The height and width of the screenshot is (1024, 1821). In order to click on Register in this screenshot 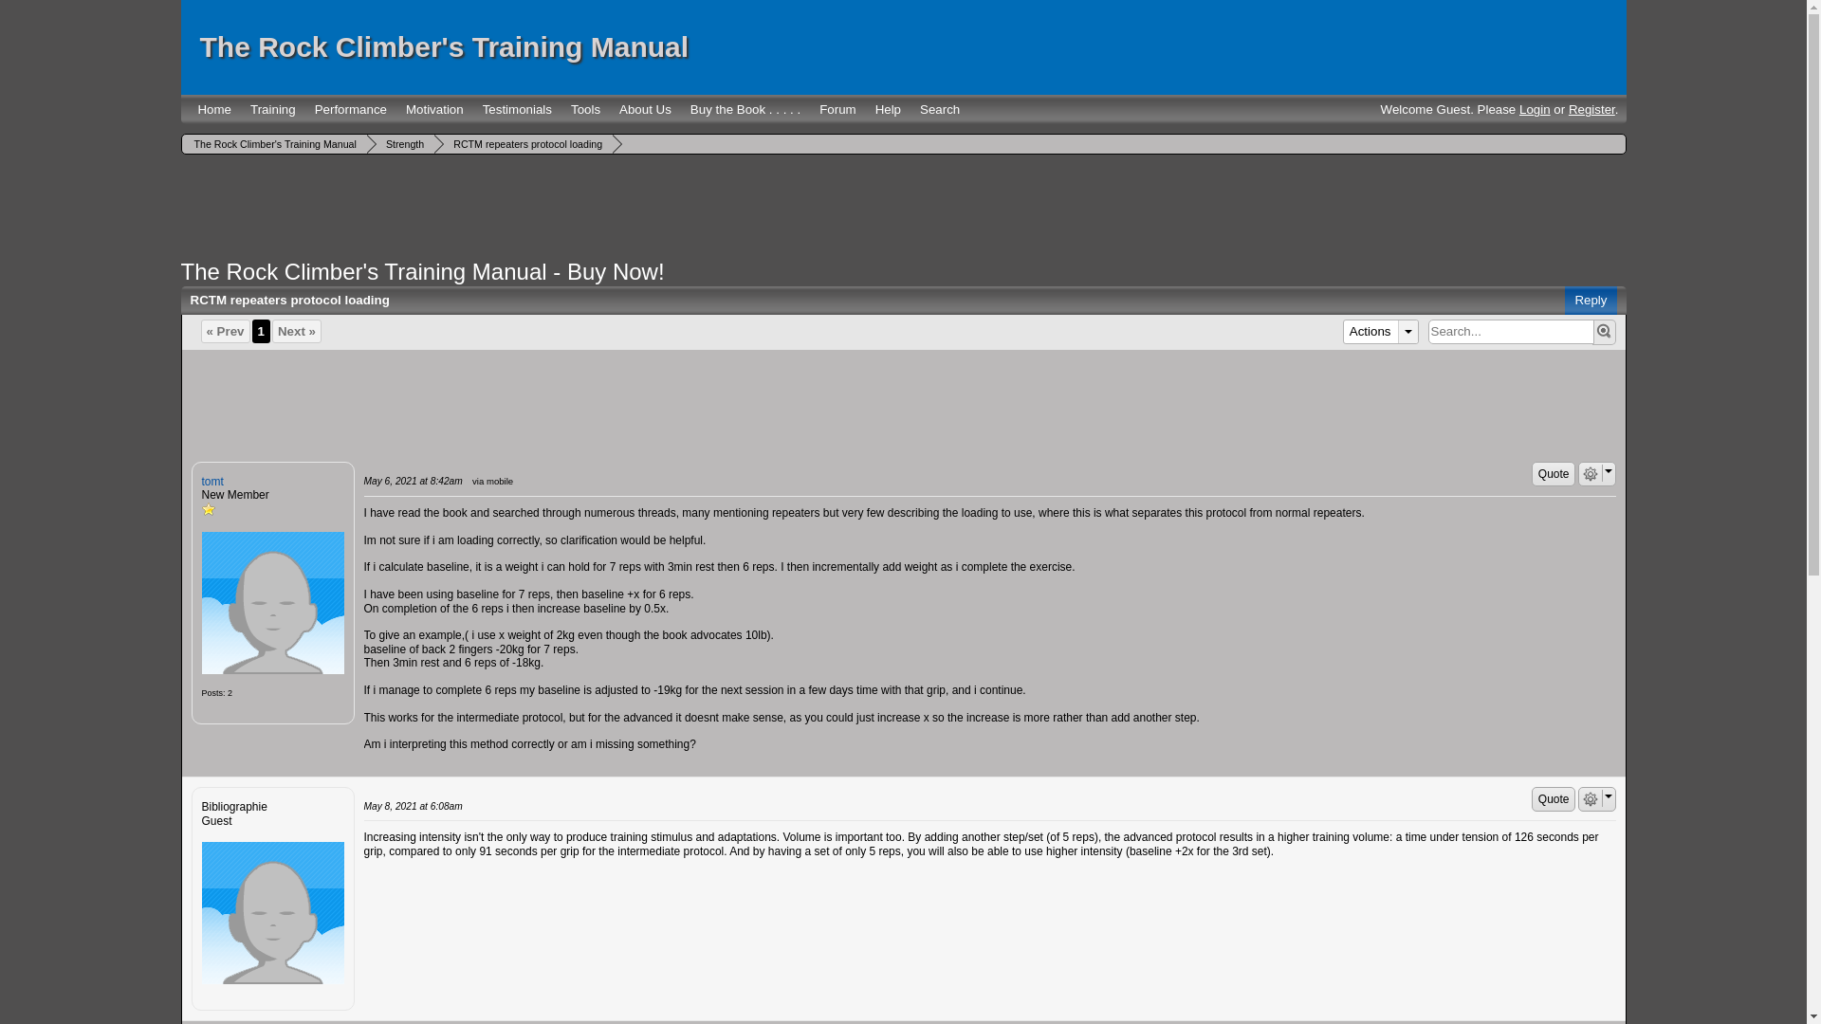, I will do `click(1591, 110)`.